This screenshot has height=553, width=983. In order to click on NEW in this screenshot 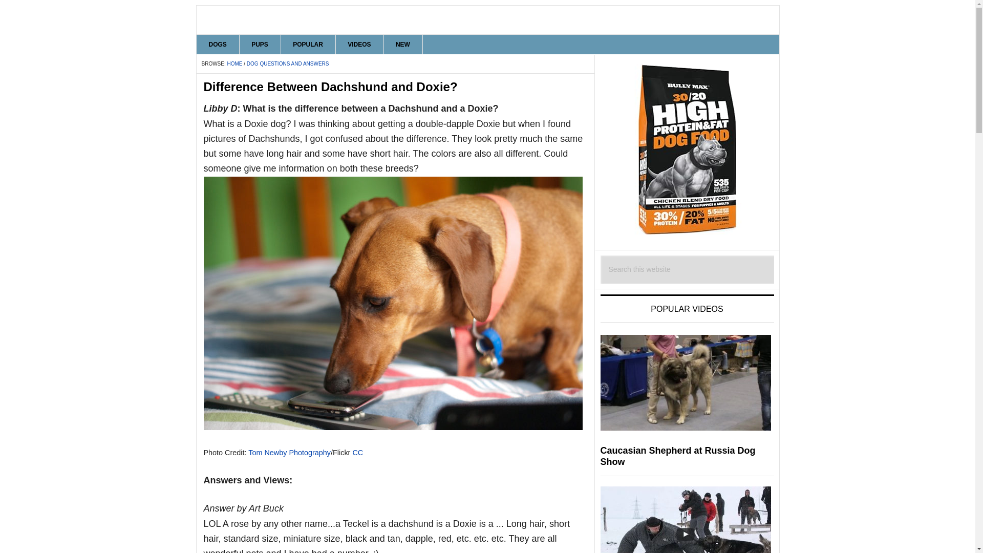, I will do `click(402, 44)`.